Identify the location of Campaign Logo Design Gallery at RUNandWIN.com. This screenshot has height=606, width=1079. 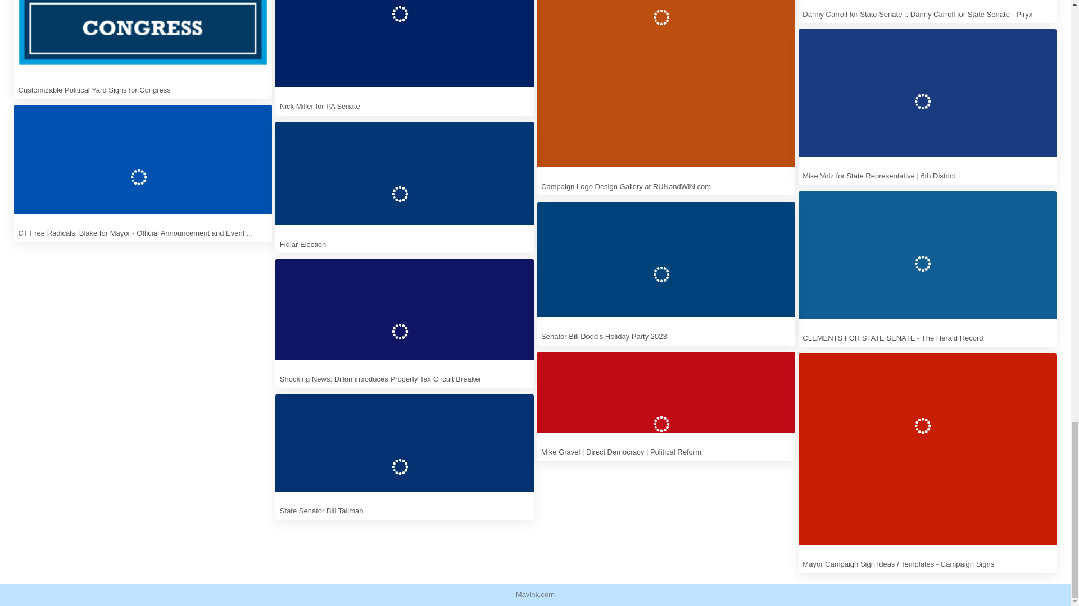
(667, 98).